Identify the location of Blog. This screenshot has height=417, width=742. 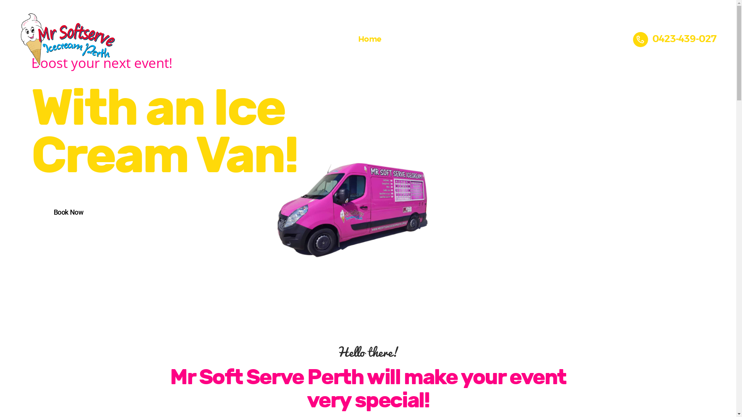
(561, 39).